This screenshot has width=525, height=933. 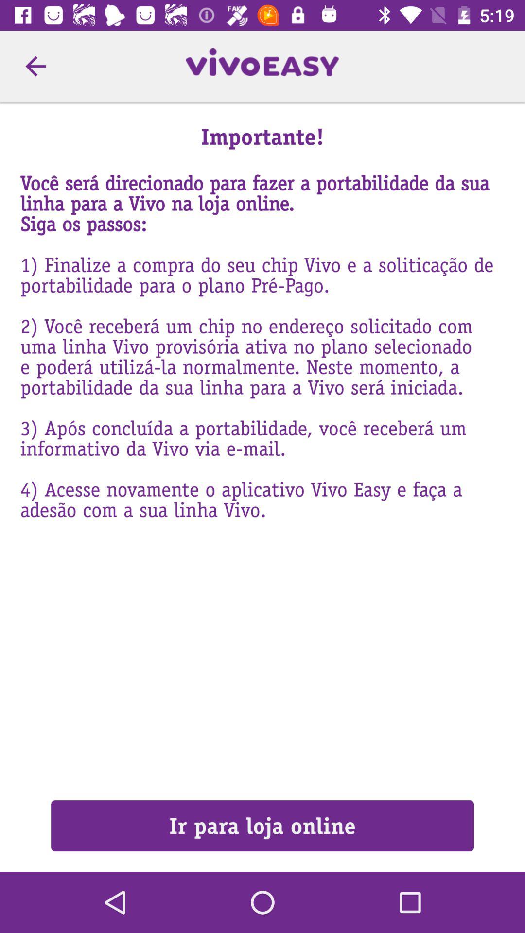 I want to click on turn off the item at the top left corner, so click(x=35, y=66).